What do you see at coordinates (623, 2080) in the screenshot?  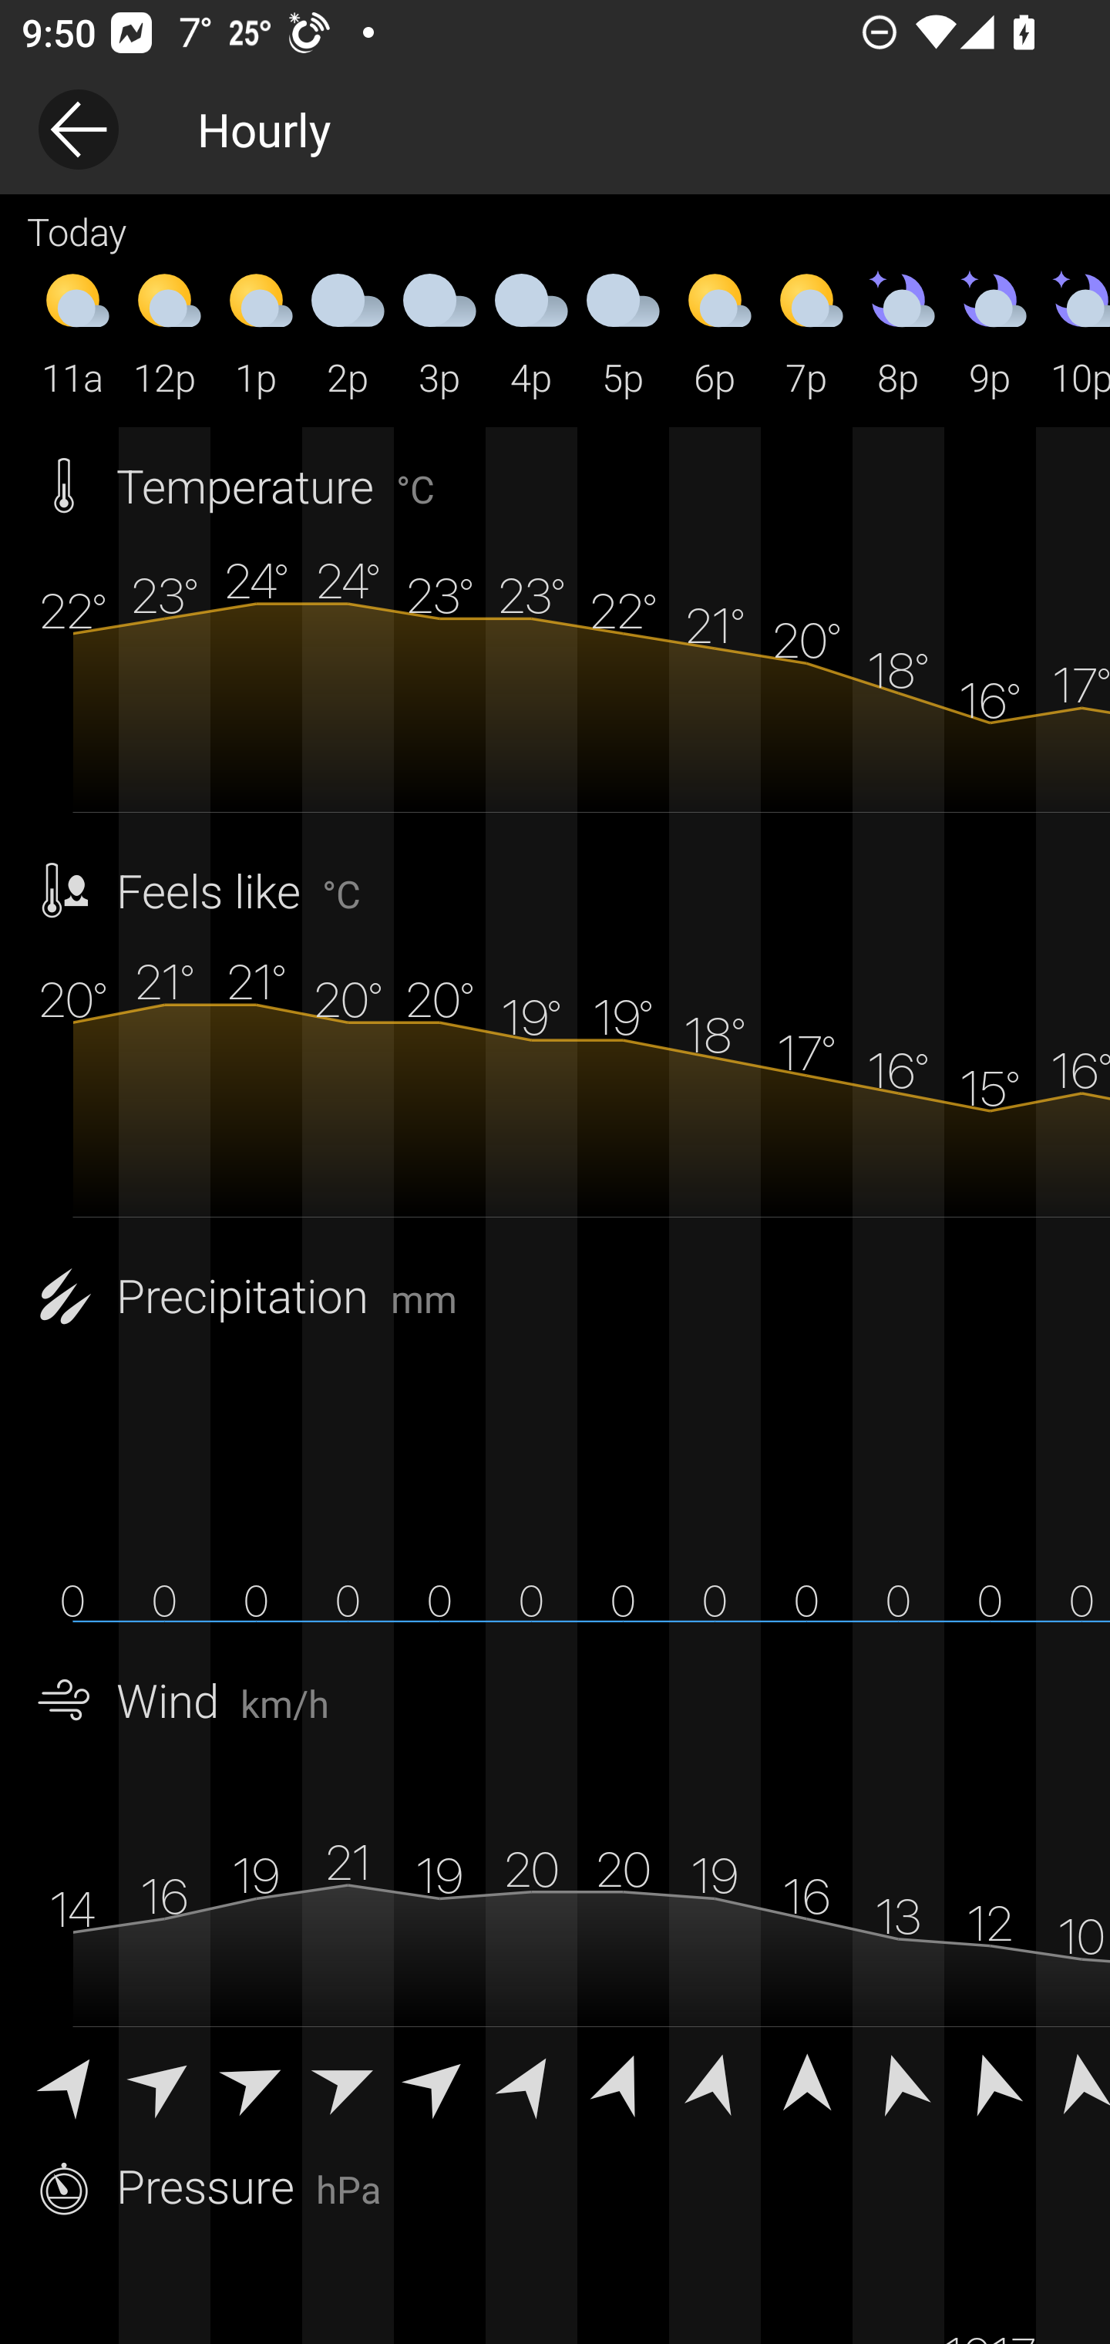 I see `` at bounding box center [623, 2080].